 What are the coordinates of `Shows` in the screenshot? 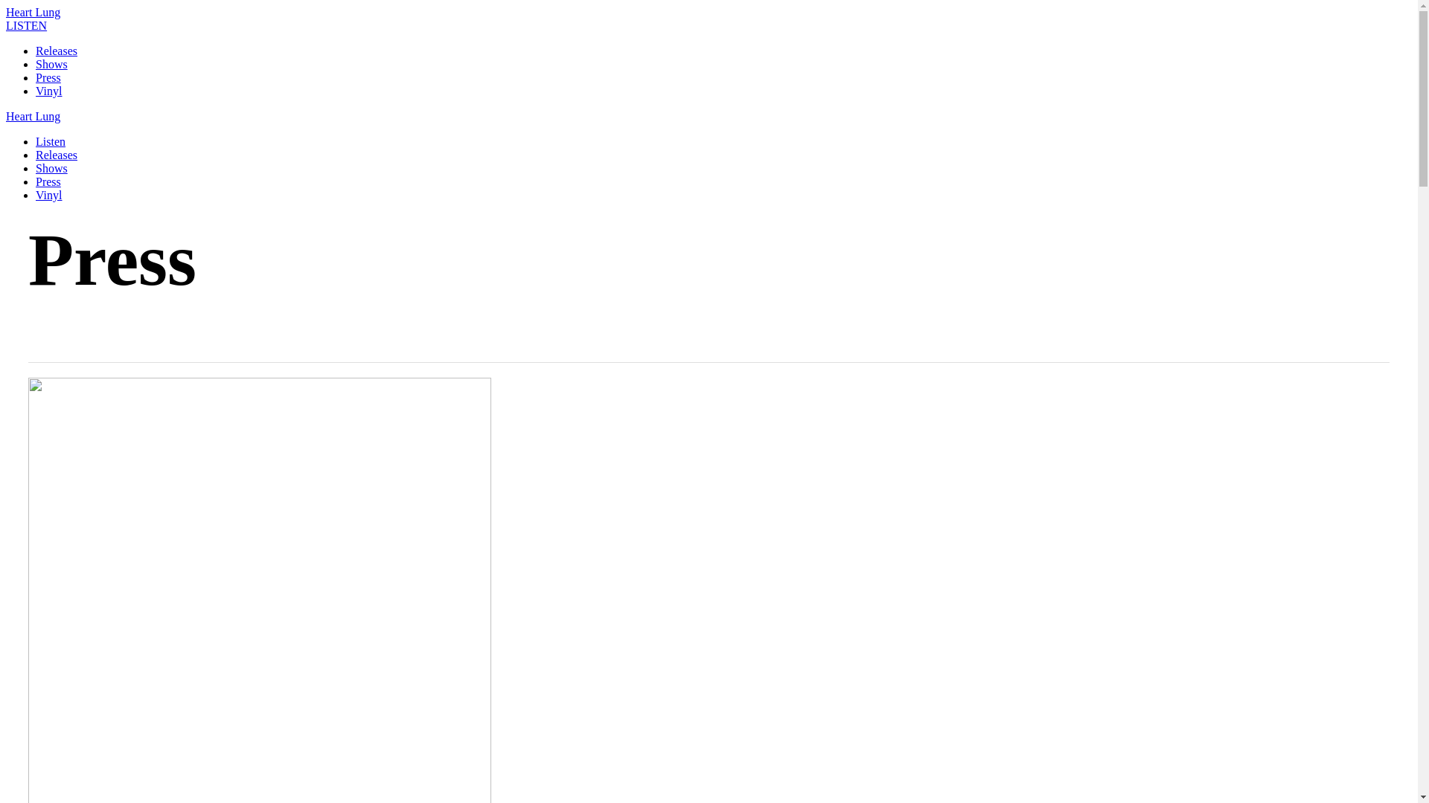 It's located at (52, 168).